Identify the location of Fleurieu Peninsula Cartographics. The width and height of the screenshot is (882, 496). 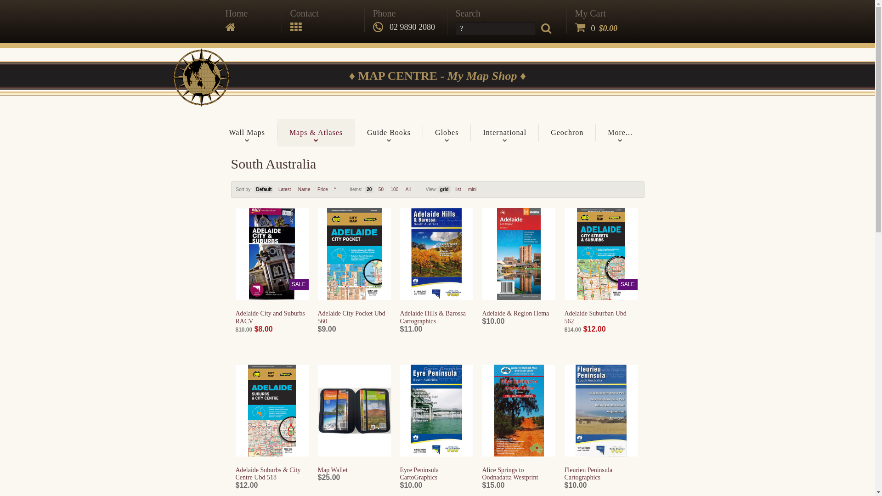
(588, 474).